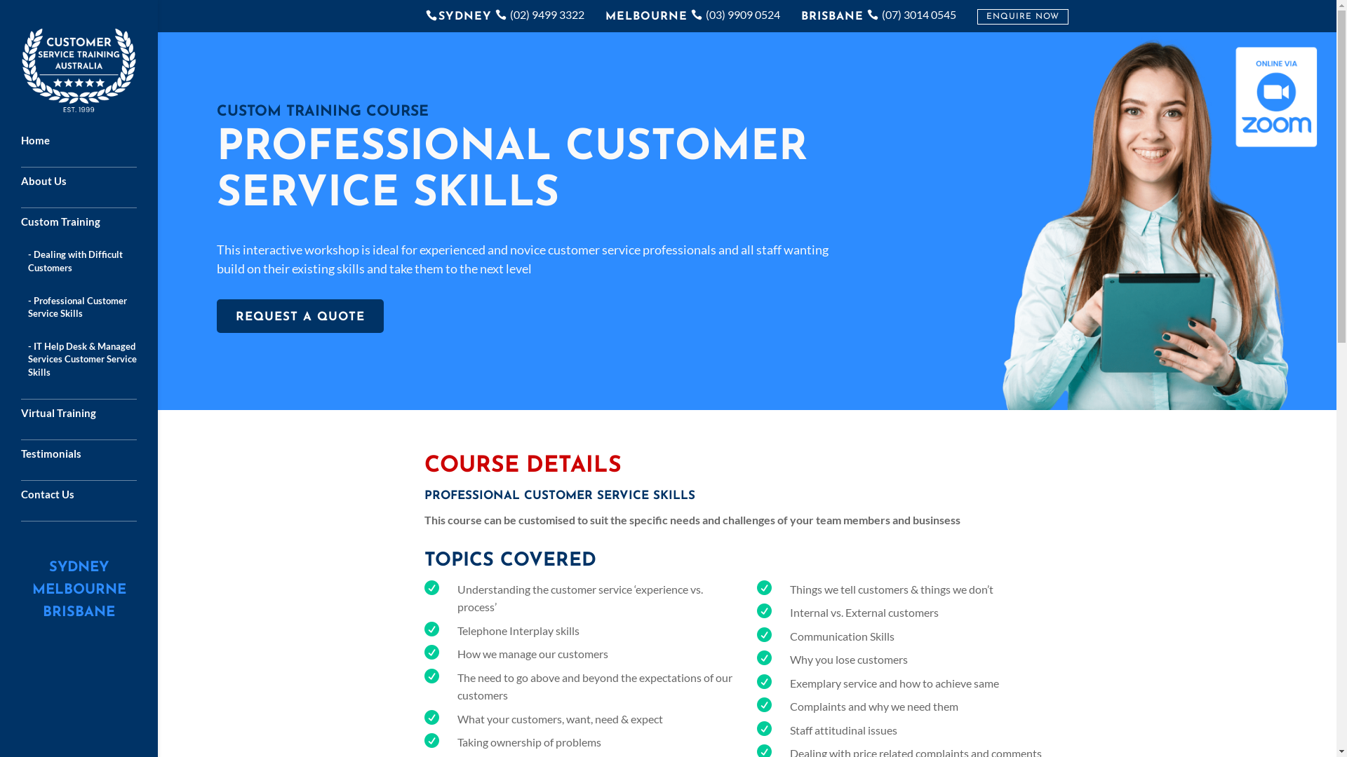 The width and height of the screenshot is (1347, 757). Describe the element at coordinates (93, 147) in the screenshot. I see `Home` at that location.